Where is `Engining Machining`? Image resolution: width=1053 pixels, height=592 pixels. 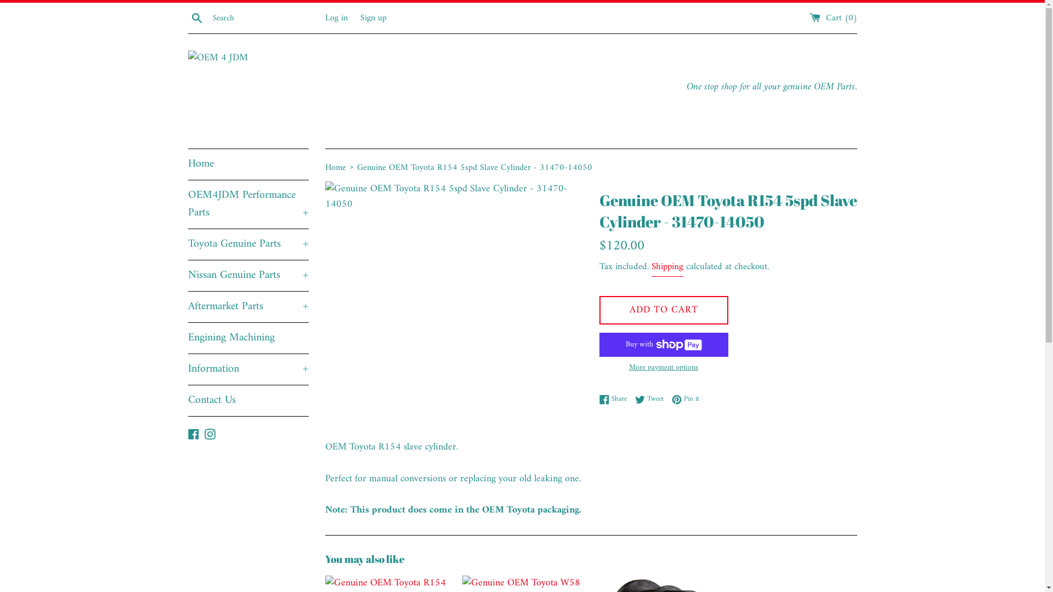 Engining Machining is located at coordinates (248, 338).